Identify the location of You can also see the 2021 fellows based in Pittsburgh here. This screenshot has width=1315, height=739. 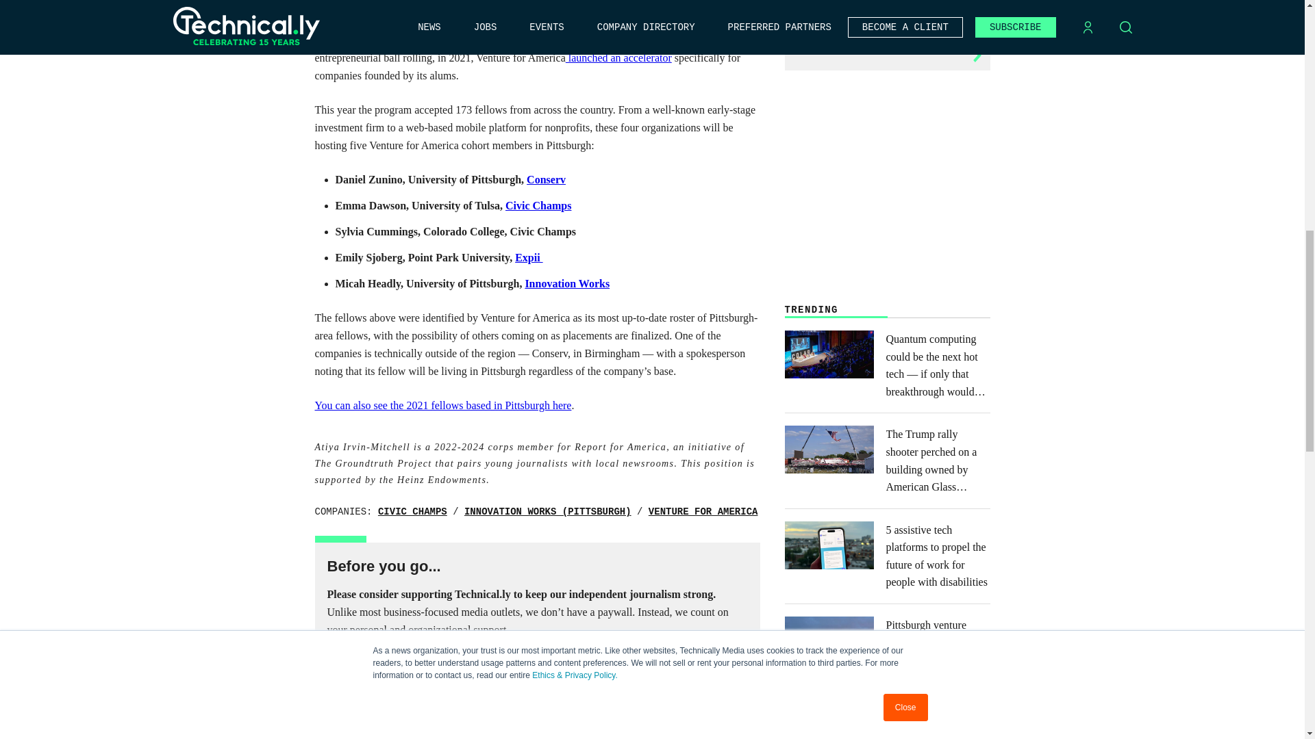
(444, 405).